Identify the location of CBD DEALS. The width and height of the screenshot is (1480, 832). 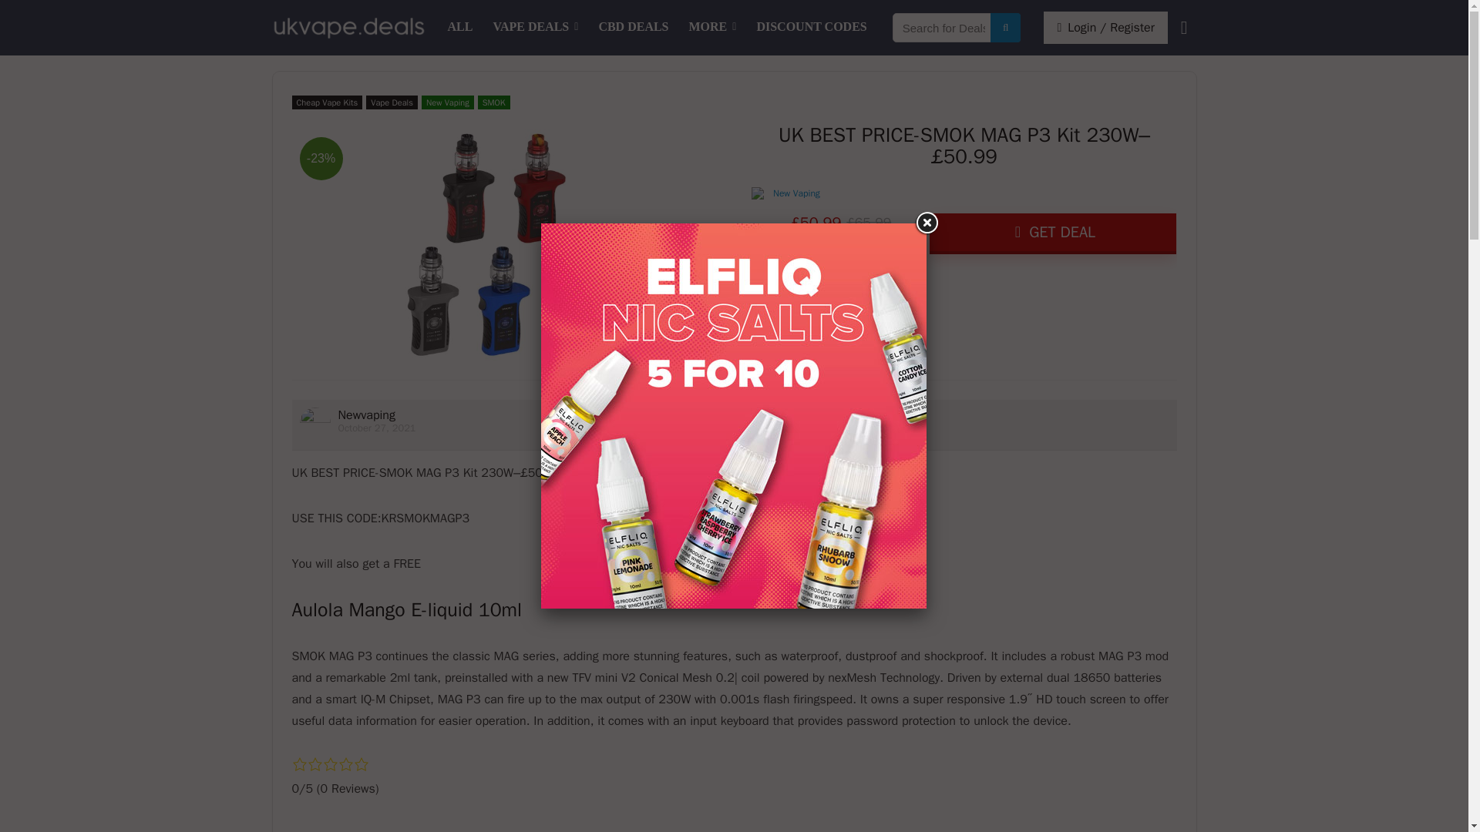
(632, 28).